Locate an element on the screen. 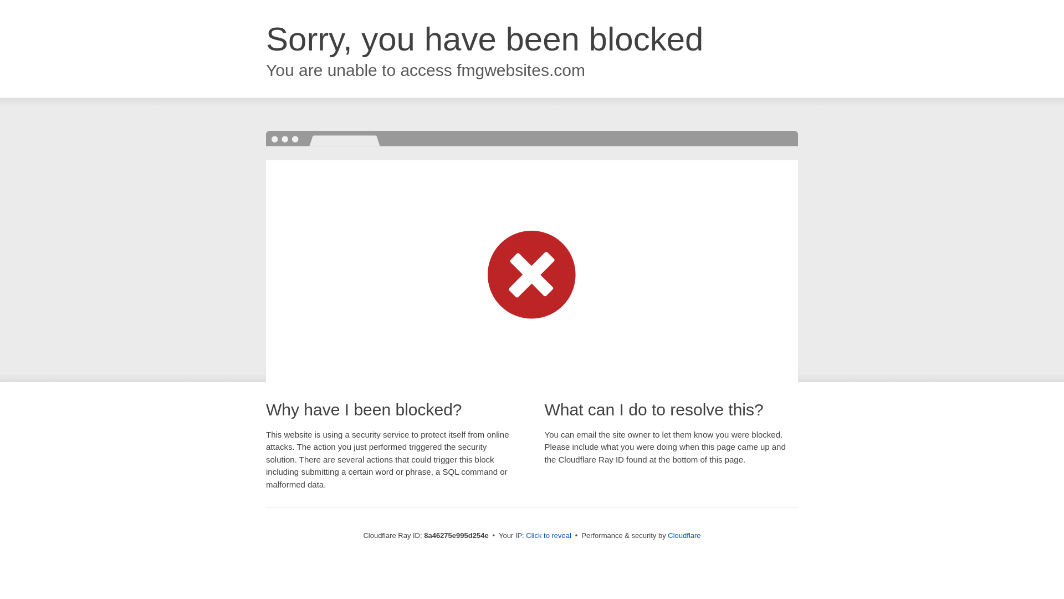 The width and height of the screenshot is (1064, 599). Cloudflare is located at coordinates (684, 535).